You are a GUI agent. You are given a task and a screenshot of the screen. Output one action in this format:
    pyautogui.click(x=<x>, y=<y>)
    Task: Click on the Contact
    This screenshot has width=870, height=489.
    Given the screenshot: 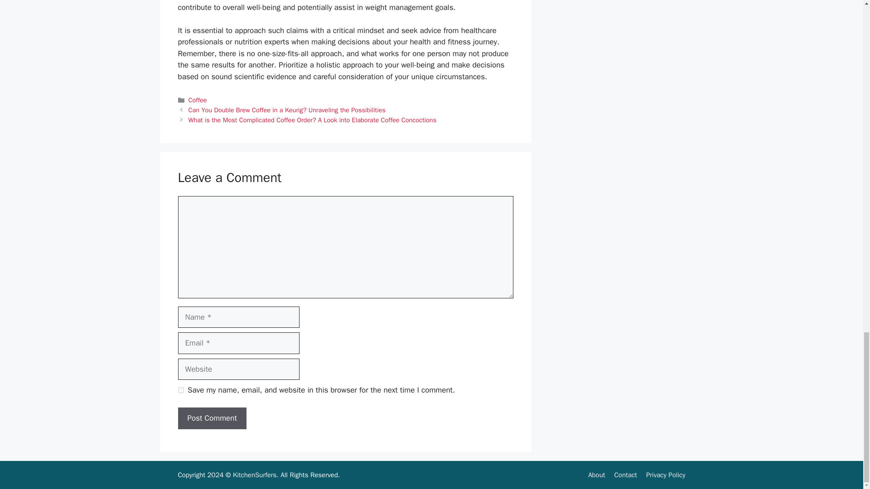 What is the action you would take?
    pyautogui.click(x=625, y=475)
    